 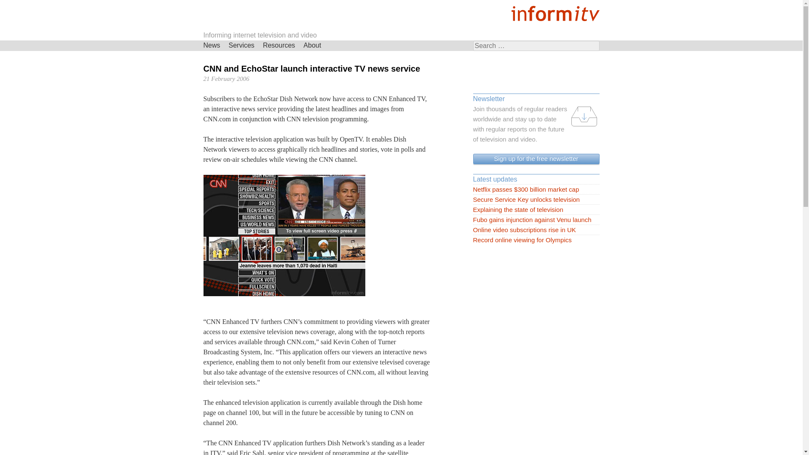 What do you see at coordinates (312, 45) in the screenshot?
I see `About` at bounding box center [312, 45].